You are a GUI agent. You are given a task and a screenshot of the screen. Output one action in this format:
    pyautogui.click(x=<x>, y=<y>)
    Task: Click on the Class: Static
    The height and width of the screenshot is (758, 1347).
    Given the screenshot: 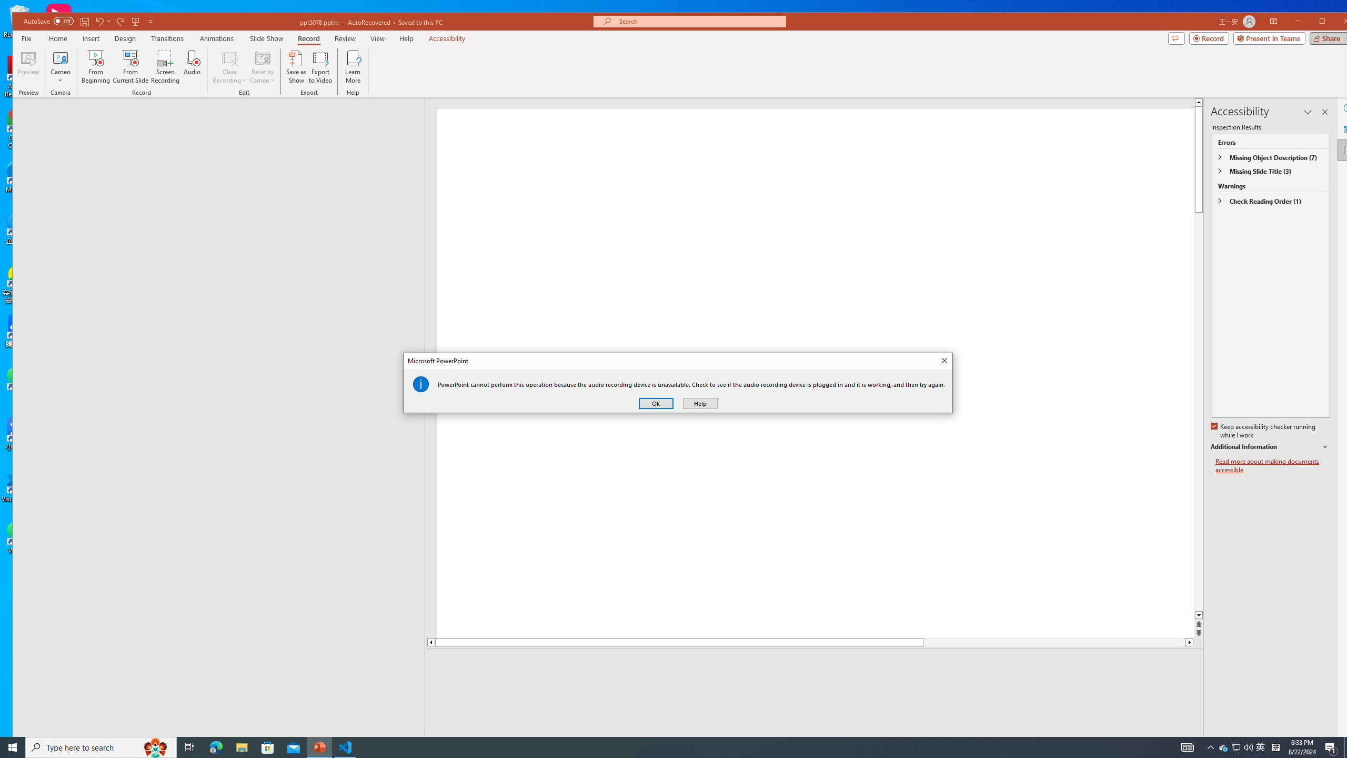 What is the action you would take?
    pyautogui.click(x=421, y=384)
    